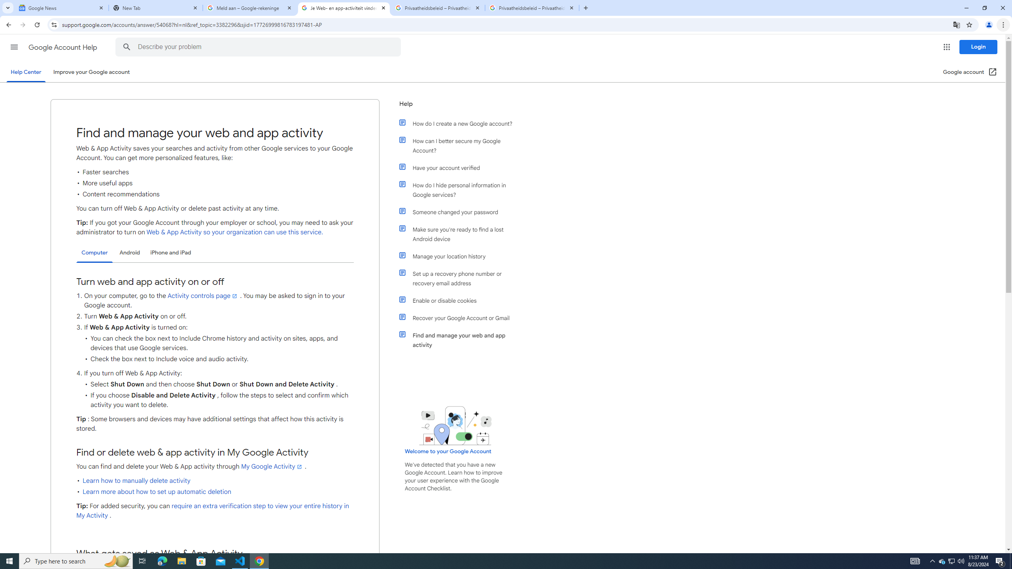  I want to click on Computer, so click(94, 253).